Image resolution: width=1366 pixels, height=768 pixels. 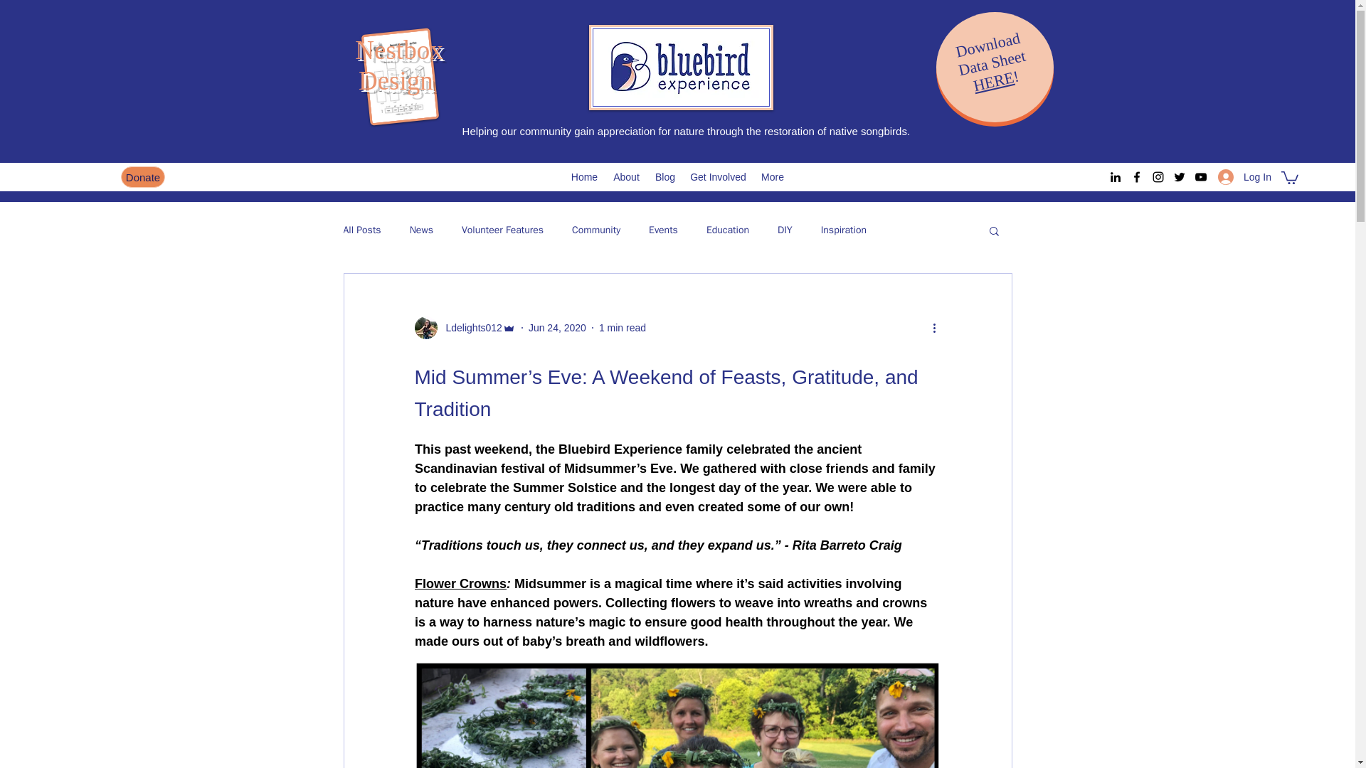 I want to click on Nestbox Design , so click(x=398, y=65).